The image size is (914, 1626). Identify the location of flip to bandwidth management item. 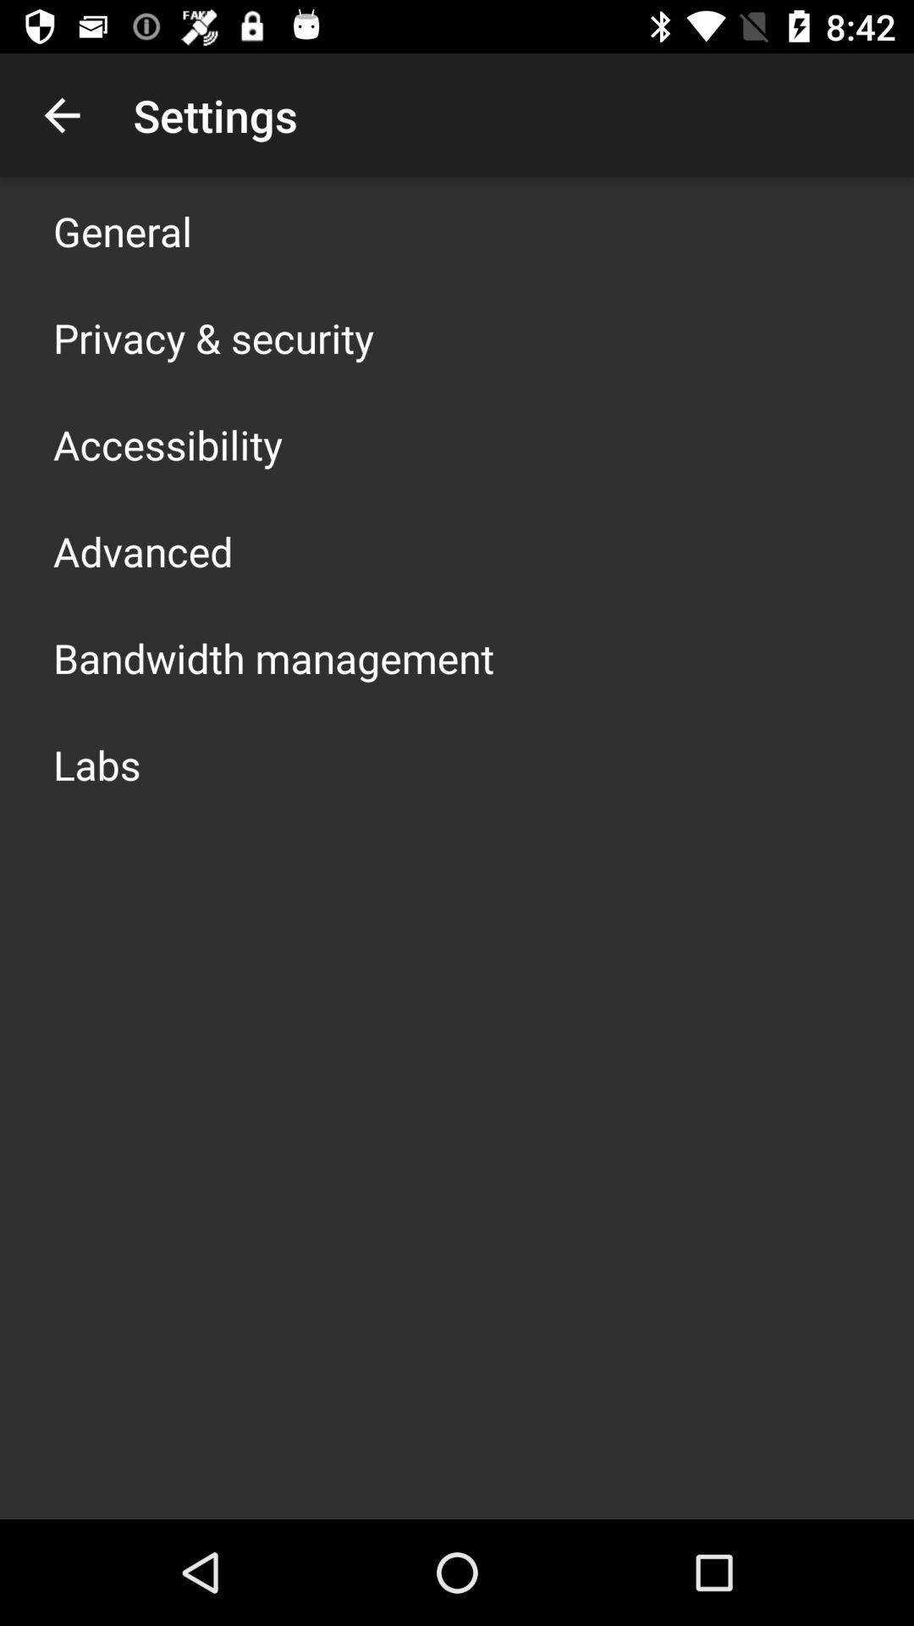
(274, 657).